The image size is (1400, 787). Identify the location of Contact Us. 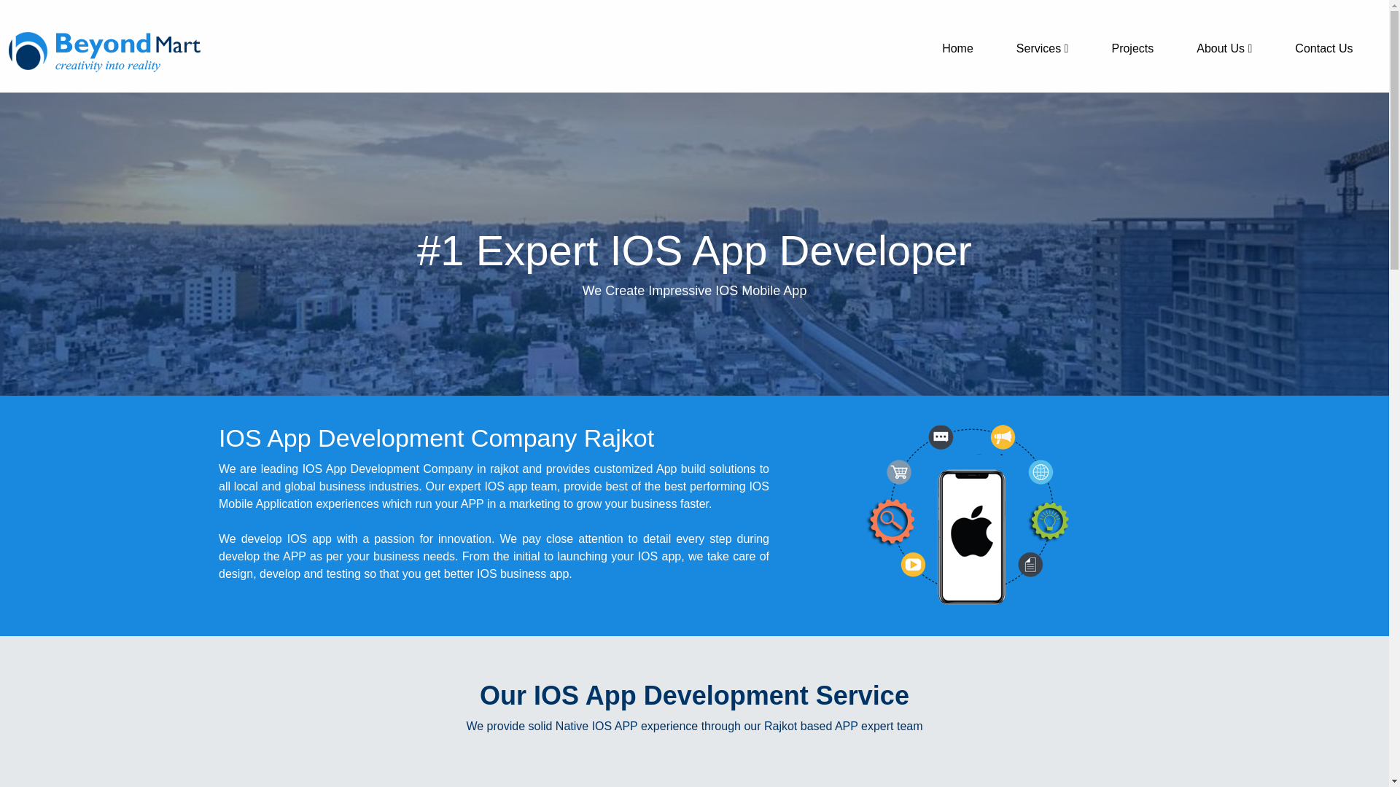
(1323, 48).